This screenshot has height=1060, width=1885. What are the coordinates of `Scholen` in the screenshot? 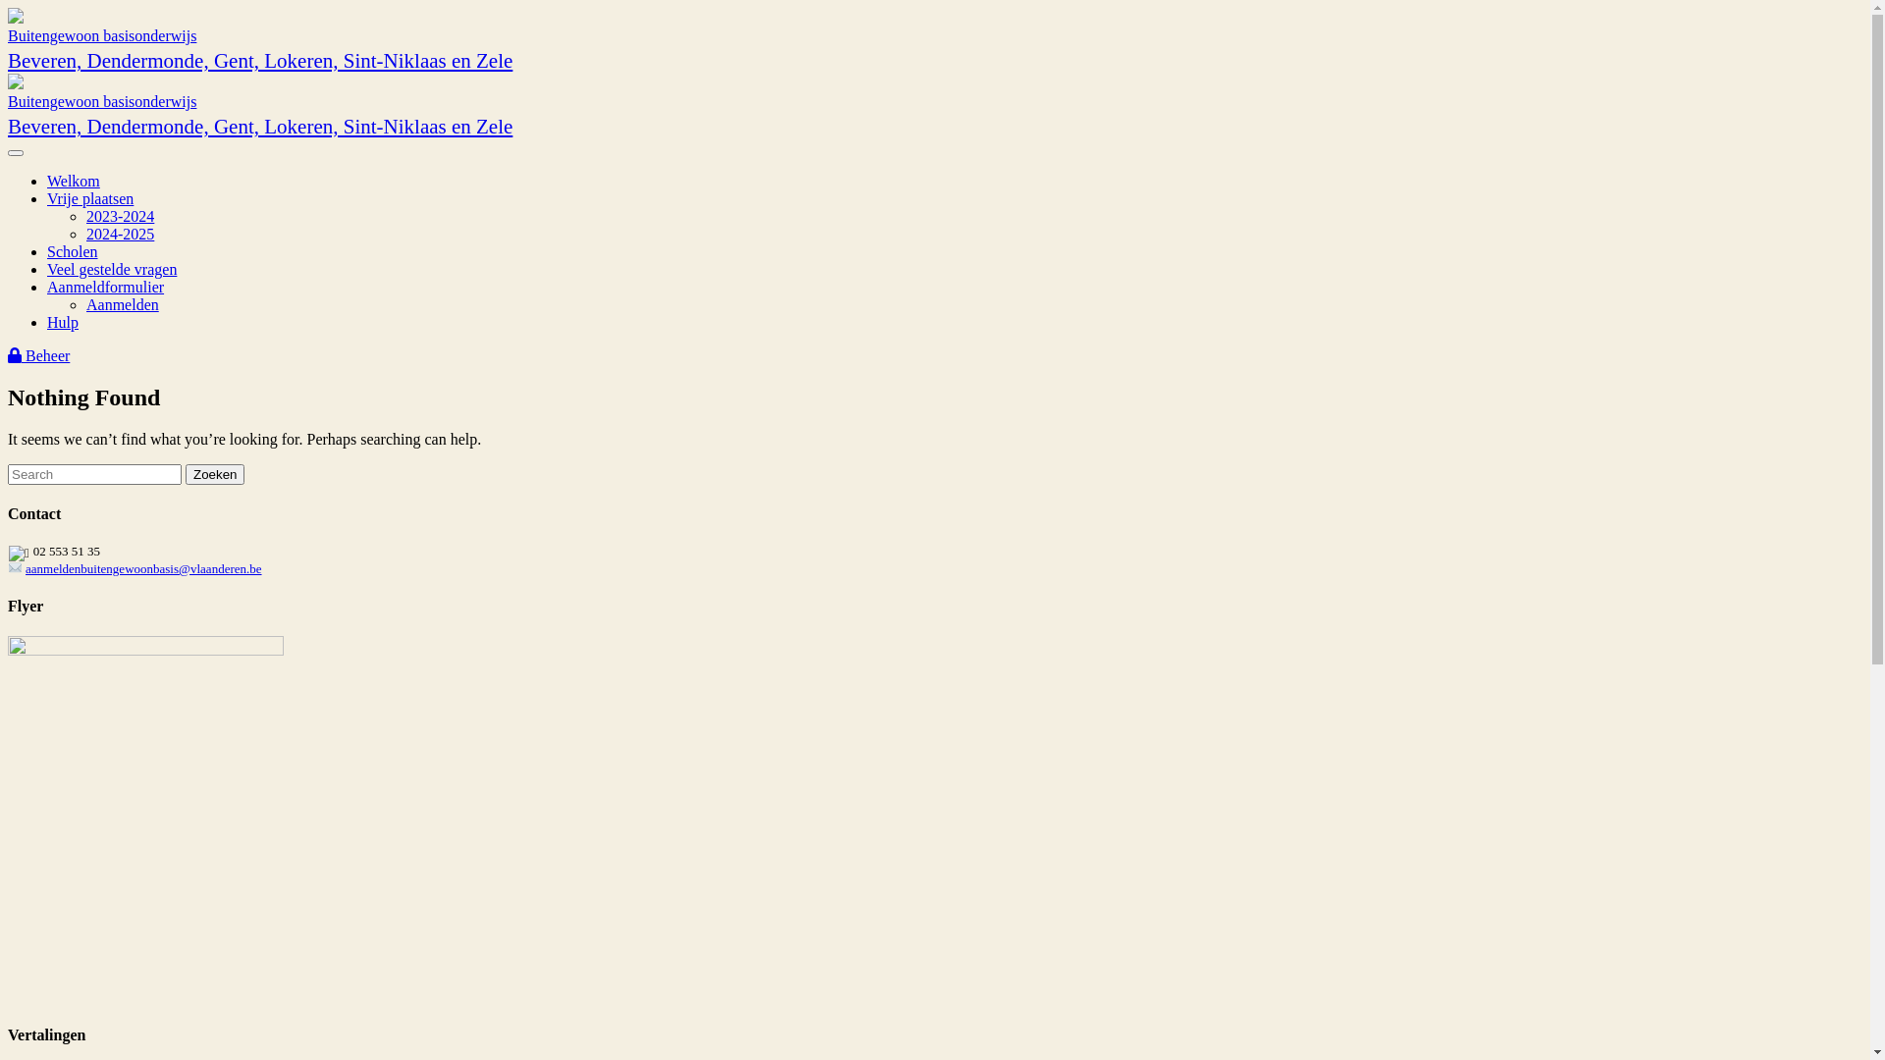 It's located at (73, 251).